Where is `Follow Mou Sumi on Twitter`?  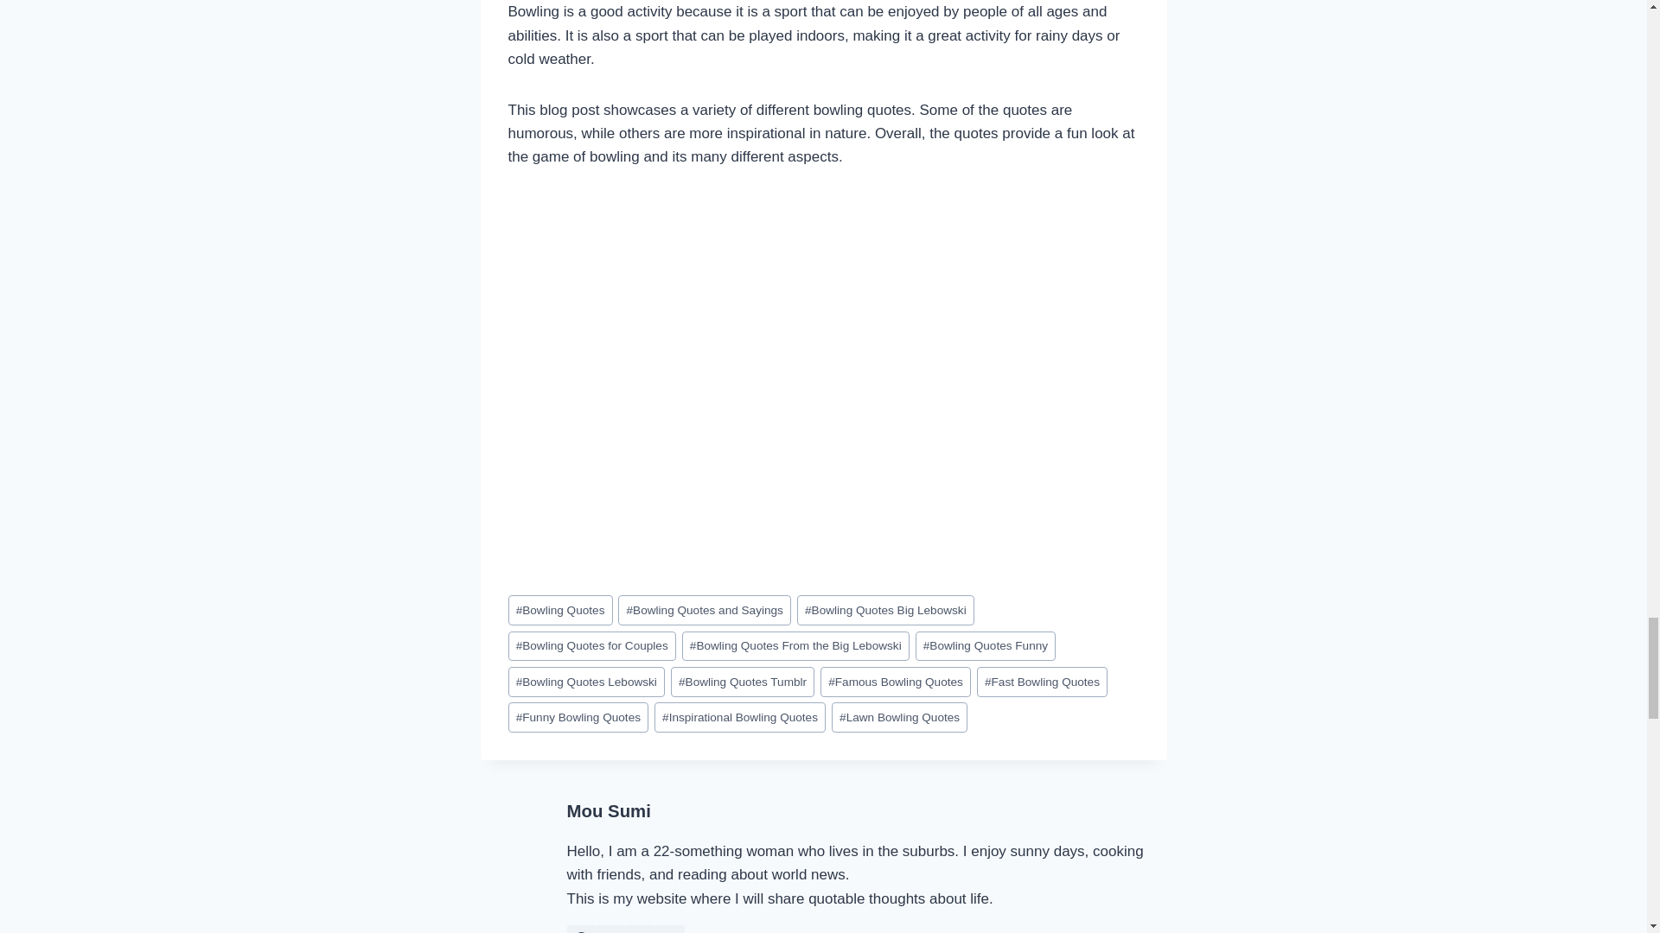 Follow Mou Sumi on Twitter is located at coordinates (610, 930).